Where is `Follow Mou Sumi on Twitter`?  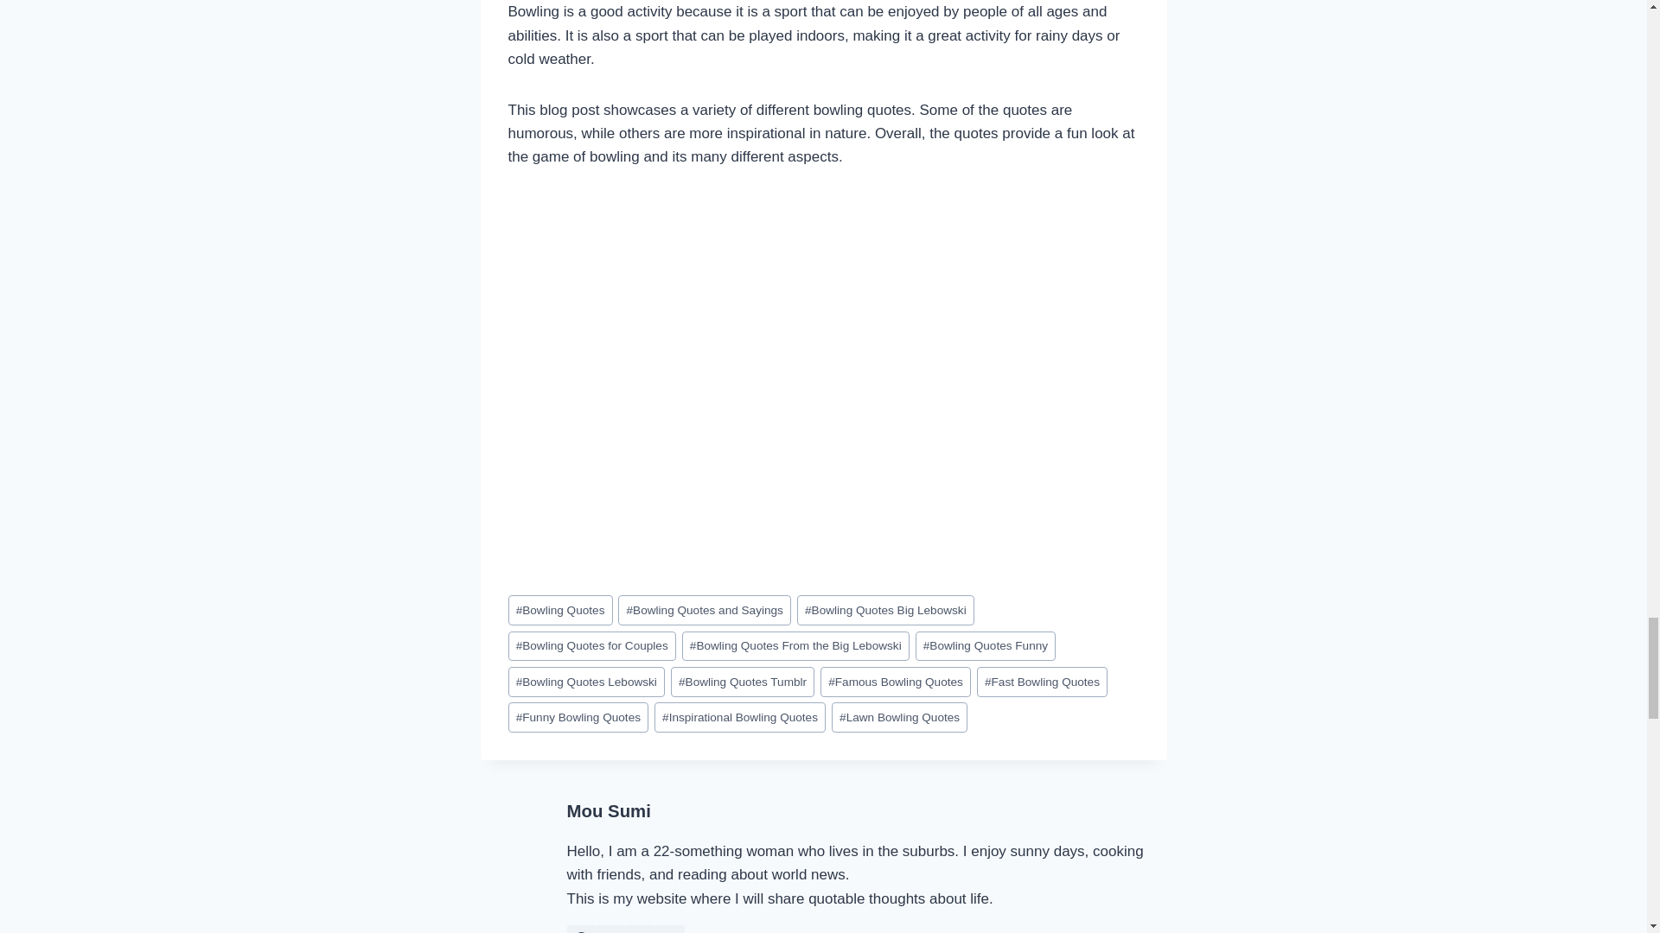 Follow Mou Sumi on Twitter is located at coordinates (610, 930).